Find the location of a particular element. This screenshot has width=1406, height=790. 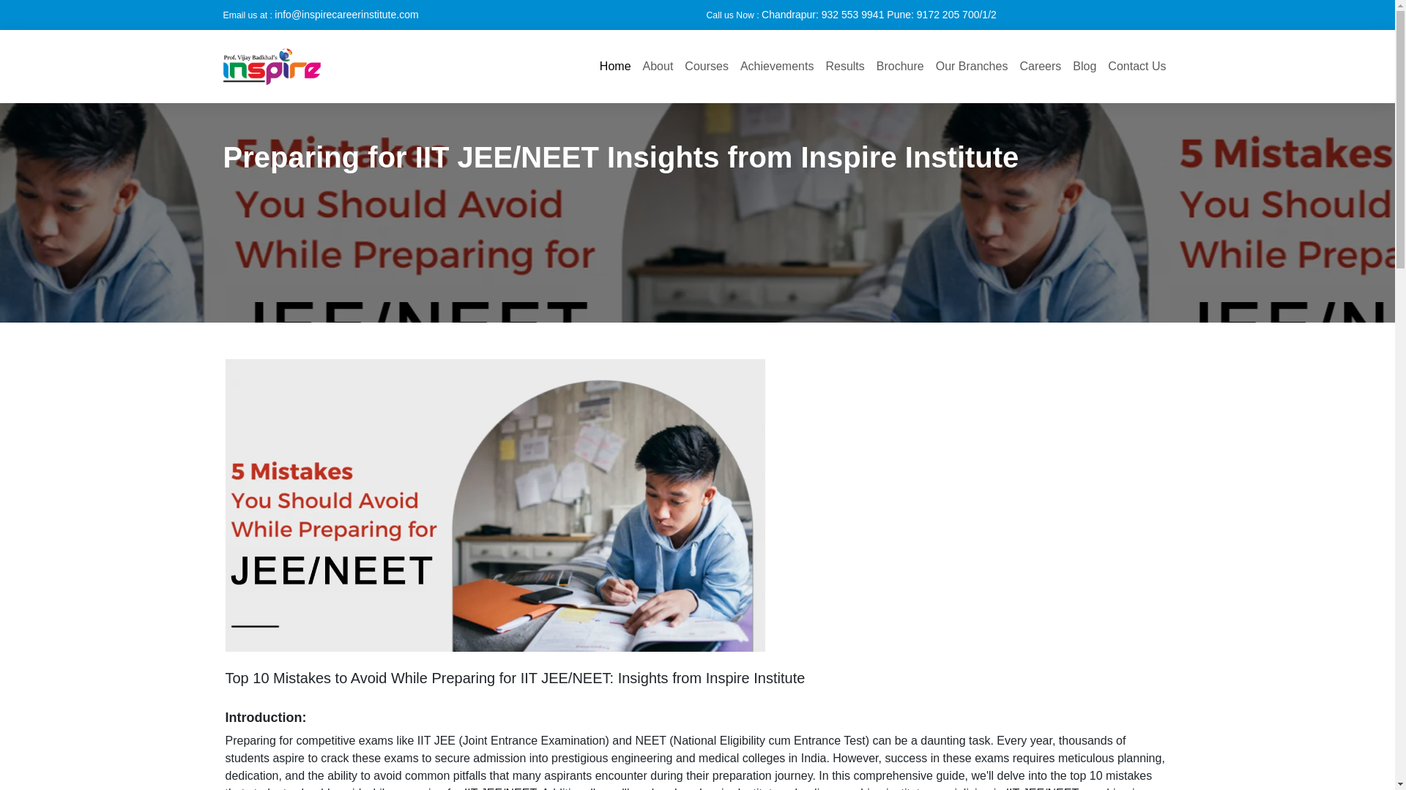

Results is located at coordinates (845, 67).